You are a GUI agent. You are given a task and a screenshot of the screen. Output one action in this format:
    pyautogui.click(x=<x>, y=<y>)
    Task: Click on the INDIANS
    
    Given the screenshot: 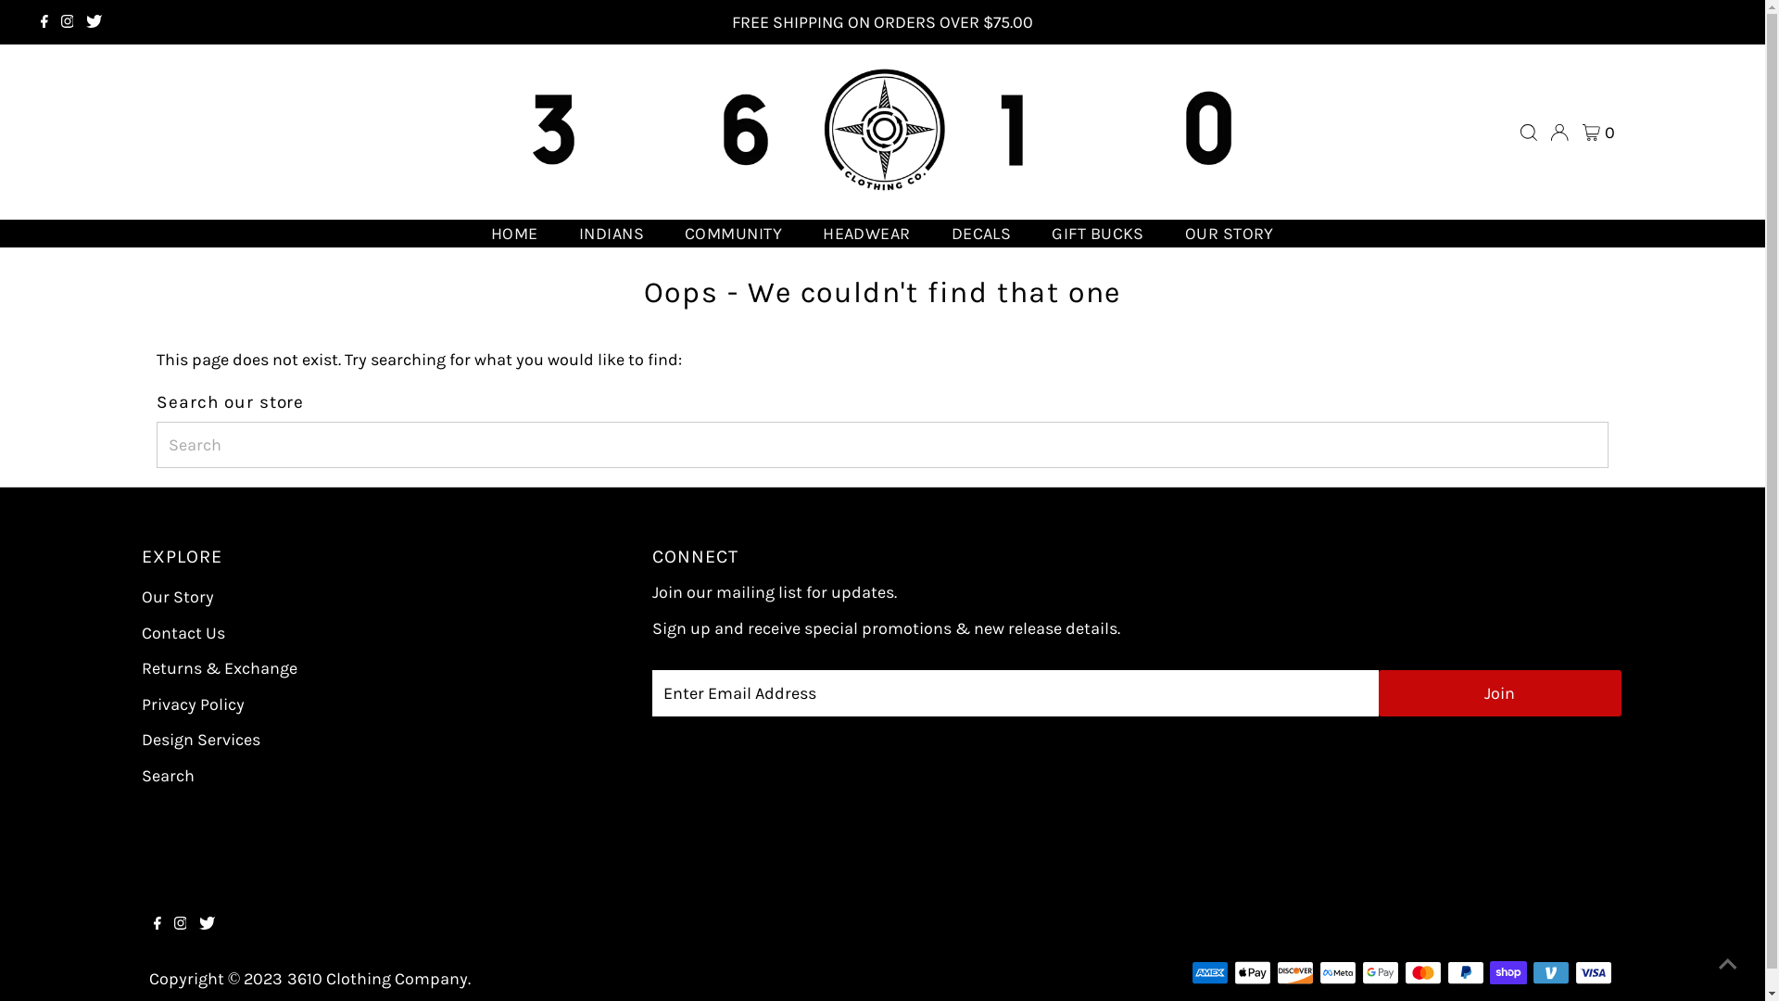 What is the action you would take?
    pyautogui.click(x=612, y=234)
    